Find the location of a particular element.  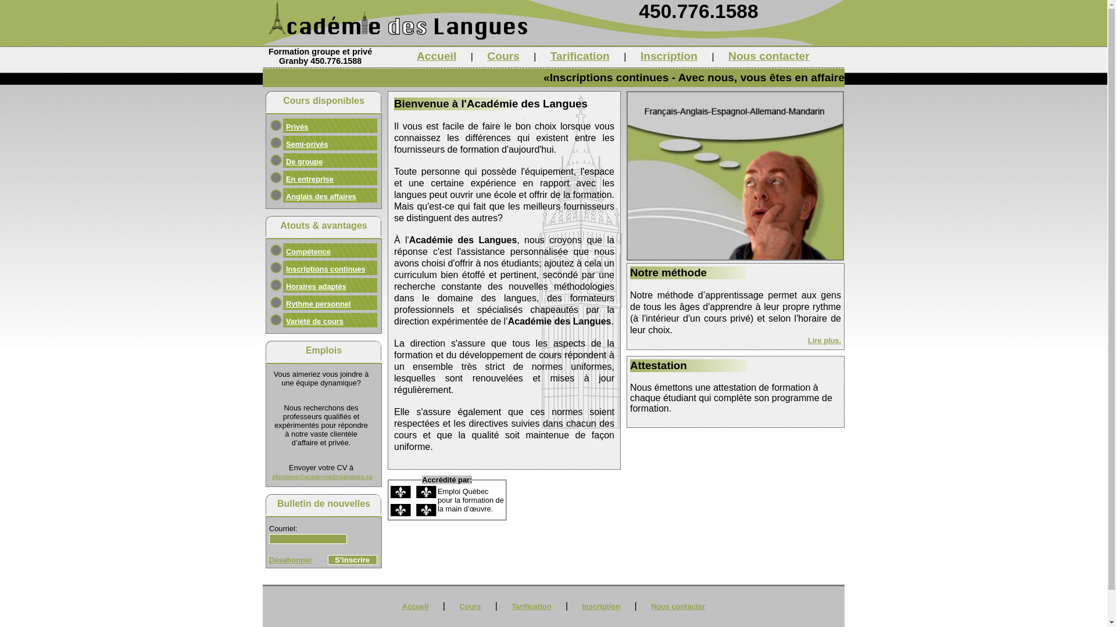

Nous contacter is located at coordinates (678, 606).